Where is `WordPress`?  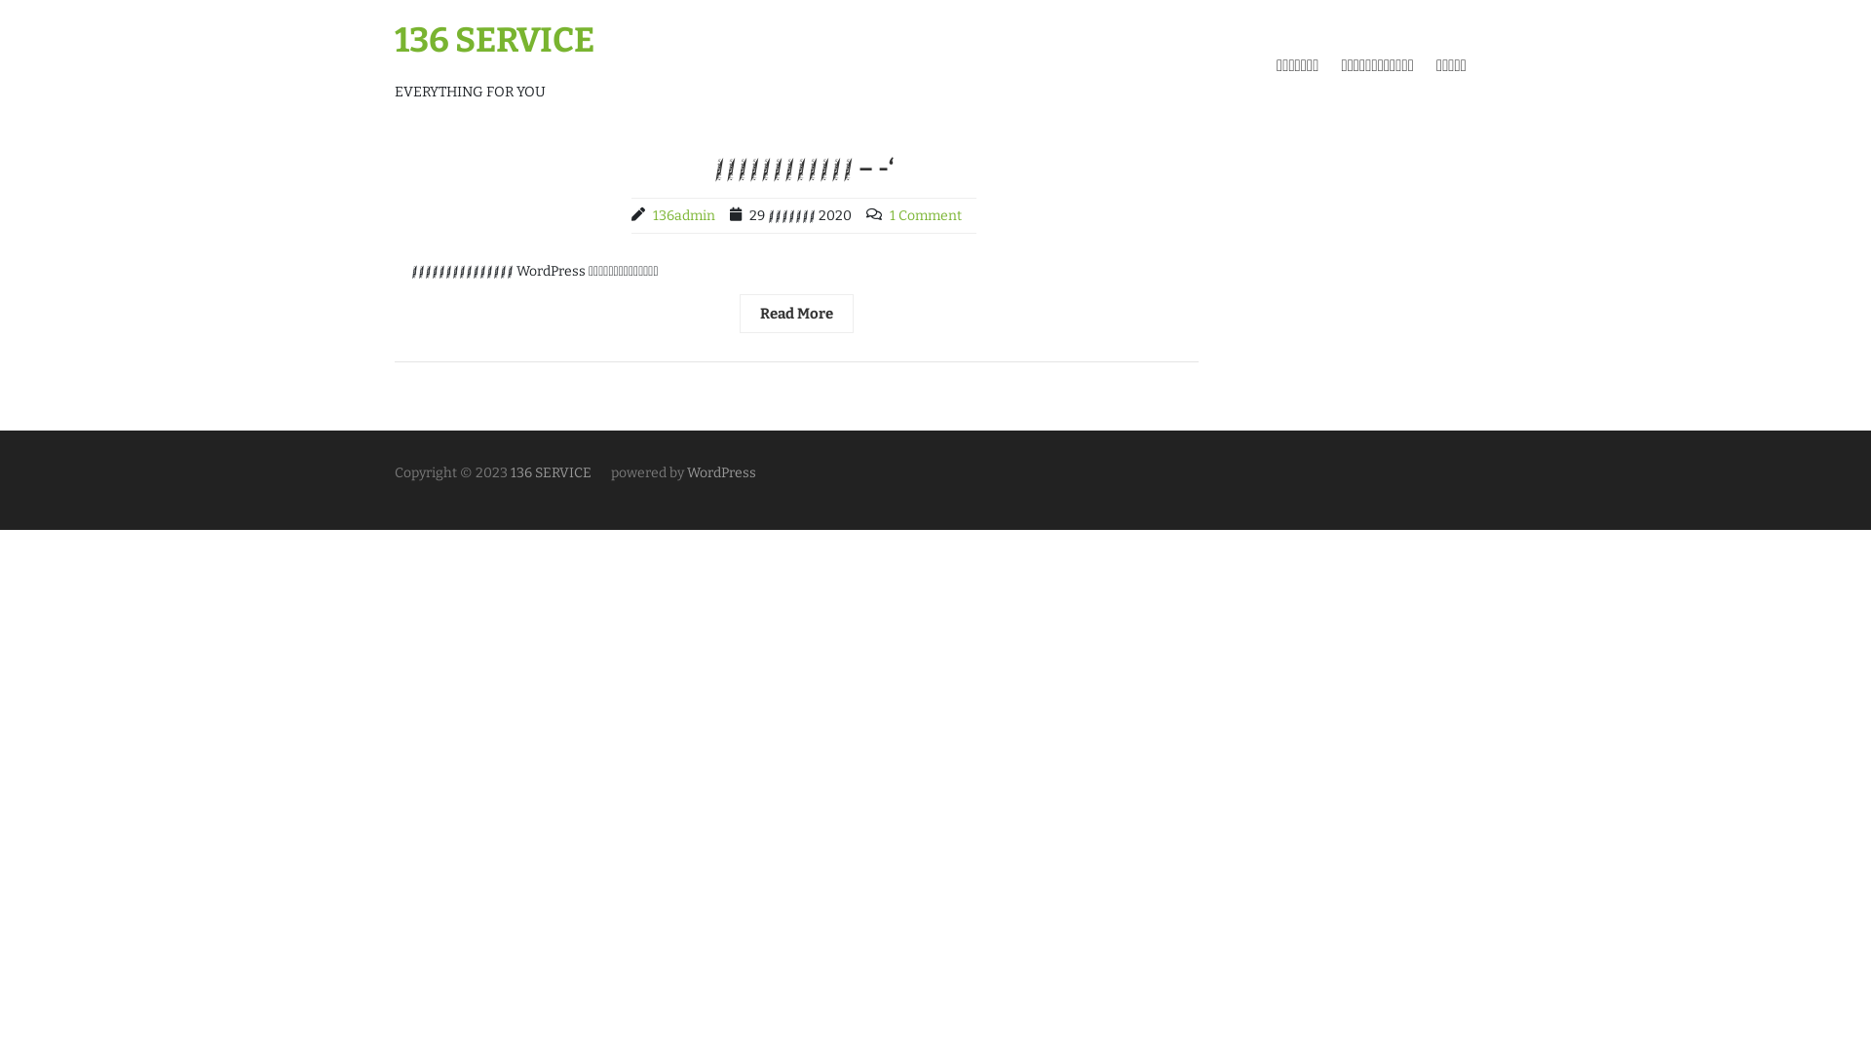
WordPress is located at coordinates (721, 473).